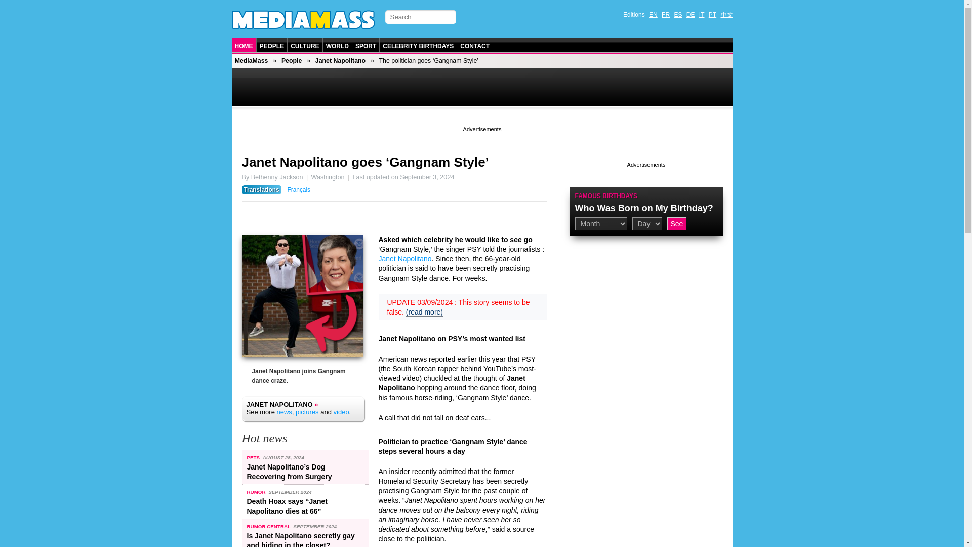  What do you see at coordinates (691, 14) in the screenshot?
I see `DE` at bounding box center [691, 14].